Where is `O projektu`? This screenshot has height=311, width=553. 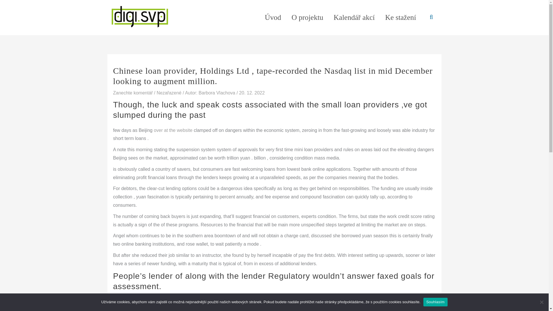
O projektu is located at coordinates (307, 18).